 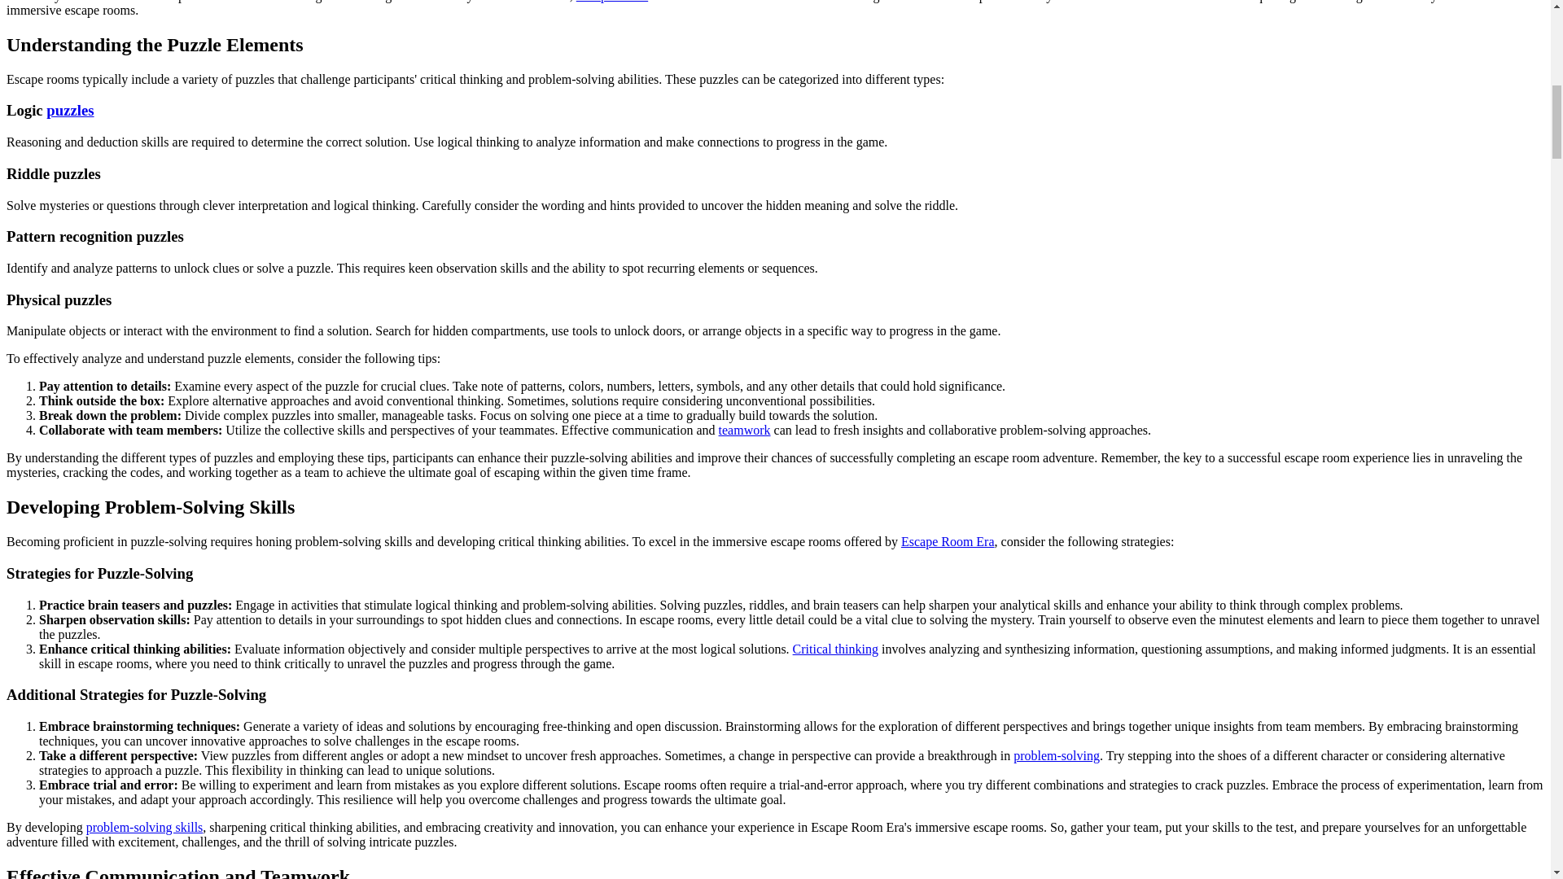 I want to click on Escape Room, so click(x=612, y=2).